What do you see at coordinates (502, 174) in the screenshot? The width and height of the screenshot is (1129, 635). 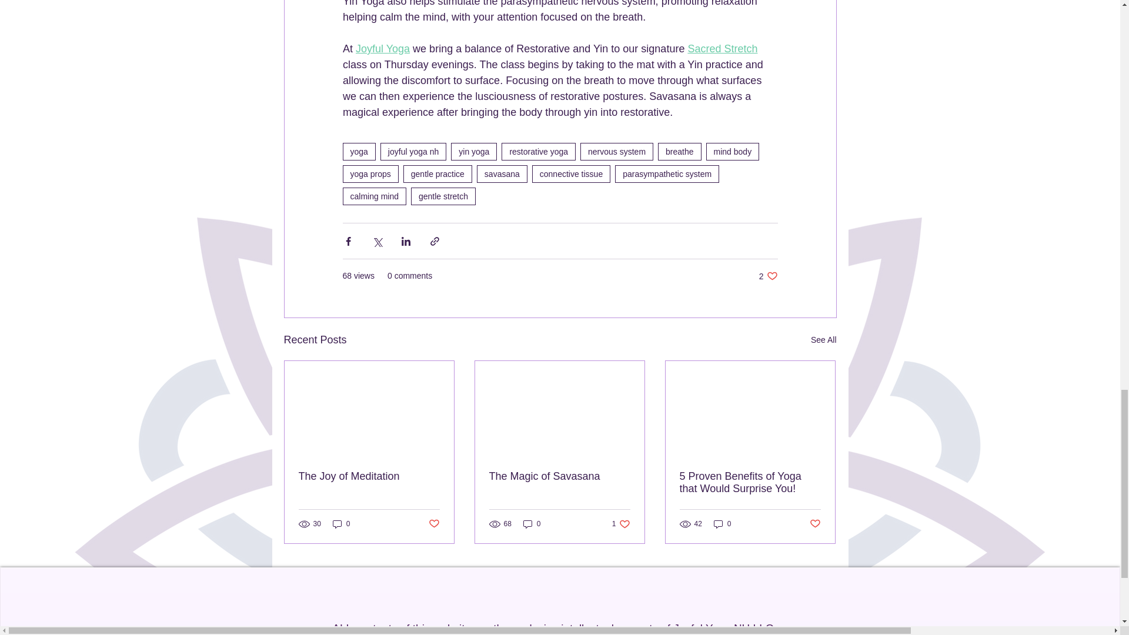 I see `savasana` at bounding box center [502, 174].